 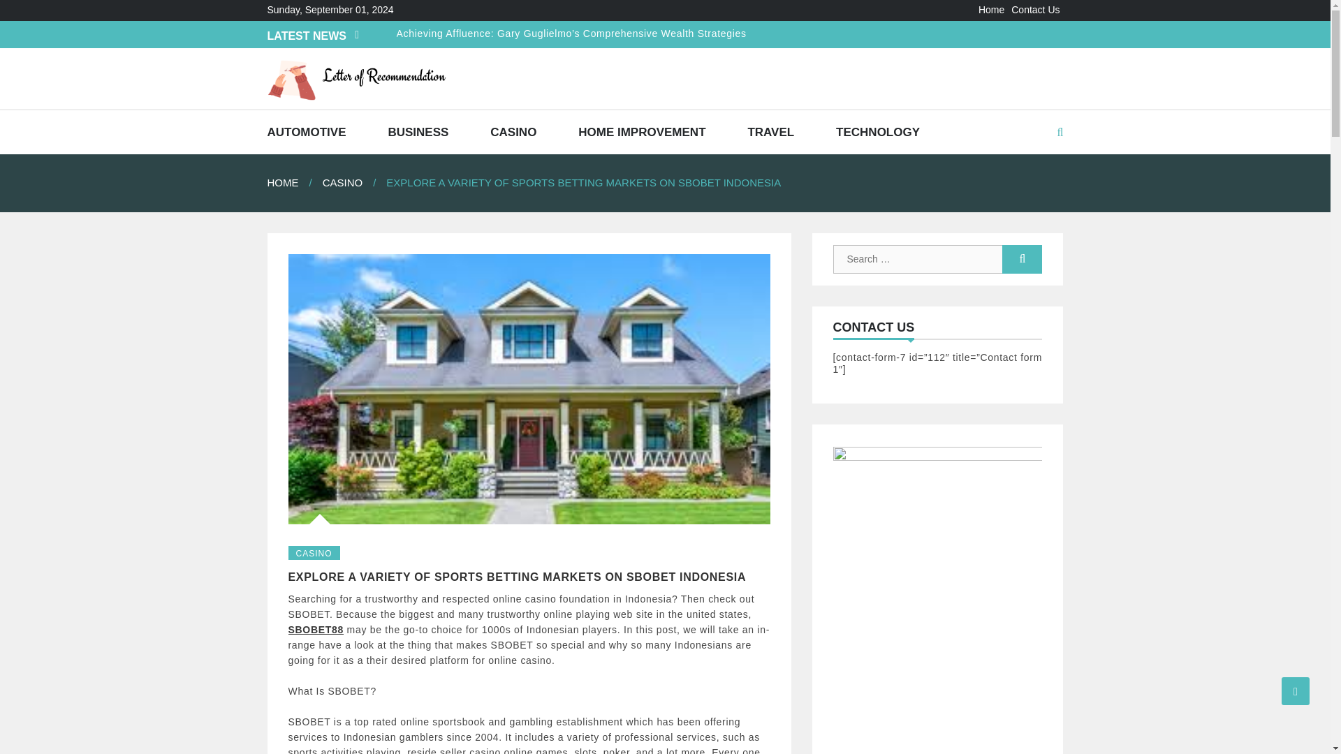 What do you see at coordinates (513, 132) in the screenshot?
I see `CASINO` at bounding box center [513, 132].